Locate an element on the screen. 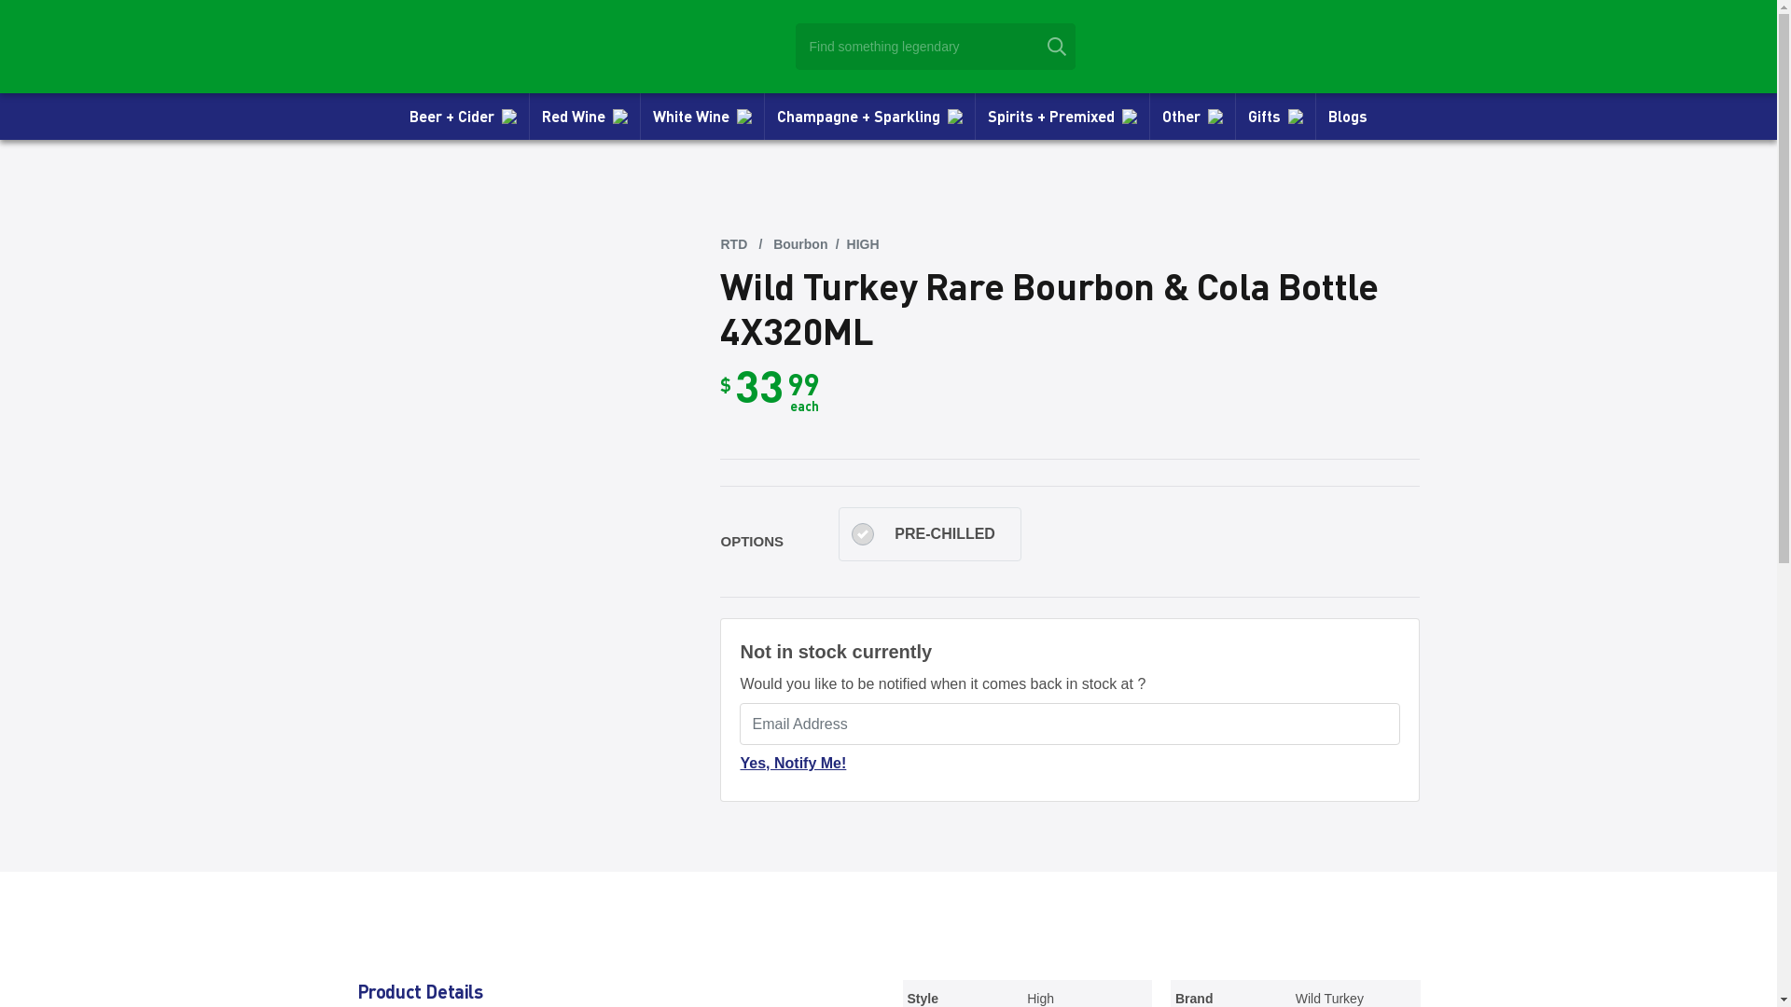 The image size is (1791, 1007). Other   is located at coordinates (1192, 117).